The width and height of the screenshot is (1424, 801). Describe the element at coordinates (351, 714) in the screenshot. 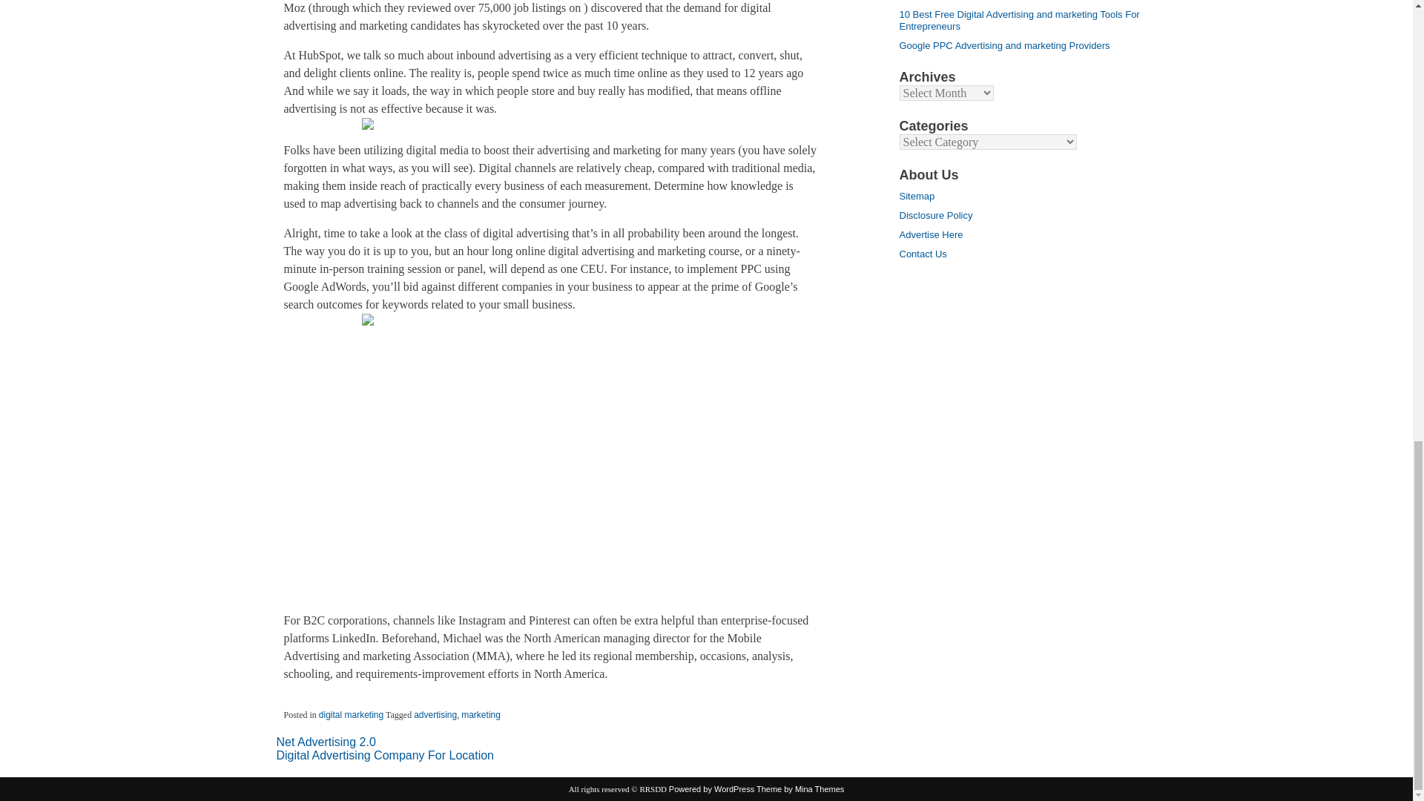

I see `digital marketing` at that location.